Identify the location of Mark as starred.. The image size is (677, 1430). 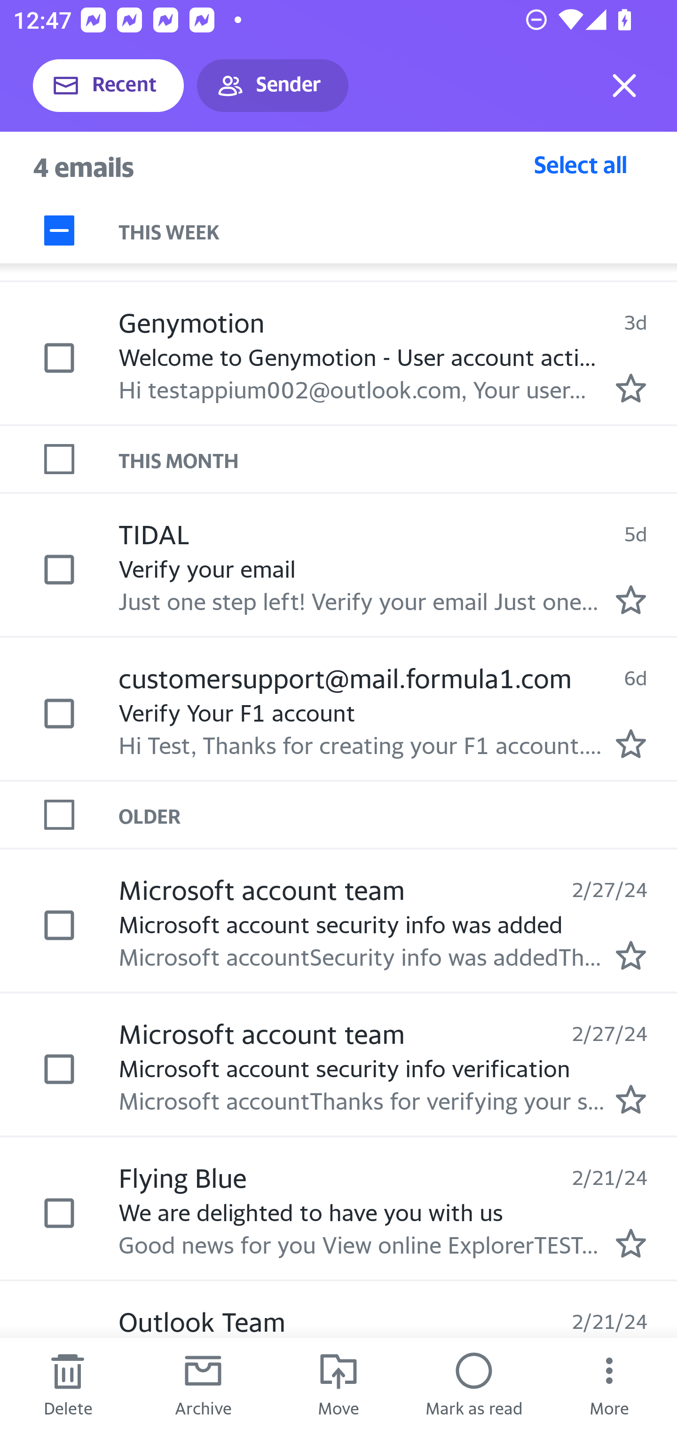
(631, 1099).